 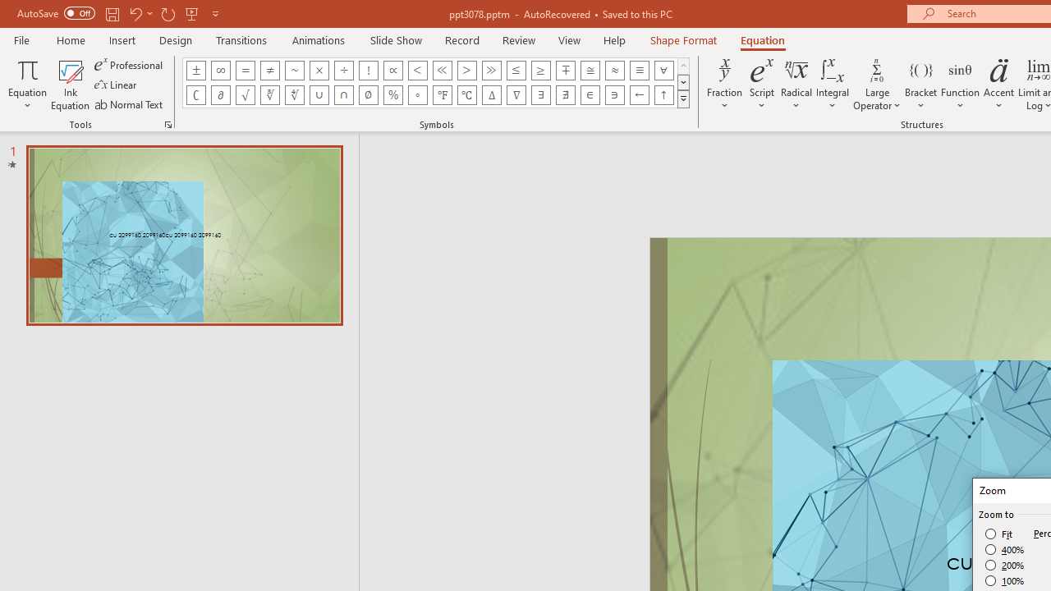 I want to click on Equation Symbol Proportional To, so click(x=392, y=71).